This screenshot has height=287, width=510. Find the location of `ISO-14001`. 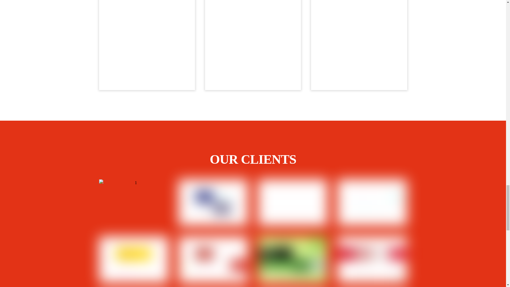

ISO-14001 is located at coordinates (253, 45).